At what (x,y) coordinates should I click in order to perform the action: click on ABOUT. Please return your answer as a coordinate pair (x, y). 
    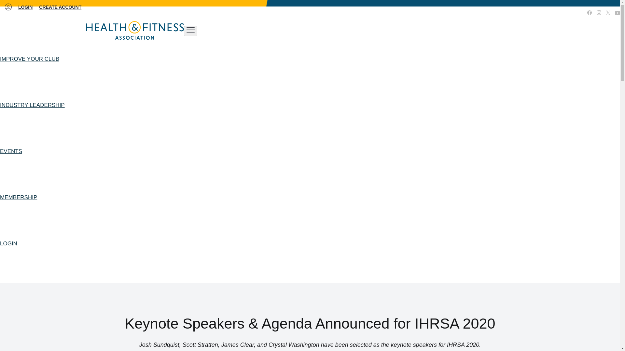
    Looking at the image, I should click on (542, 13).